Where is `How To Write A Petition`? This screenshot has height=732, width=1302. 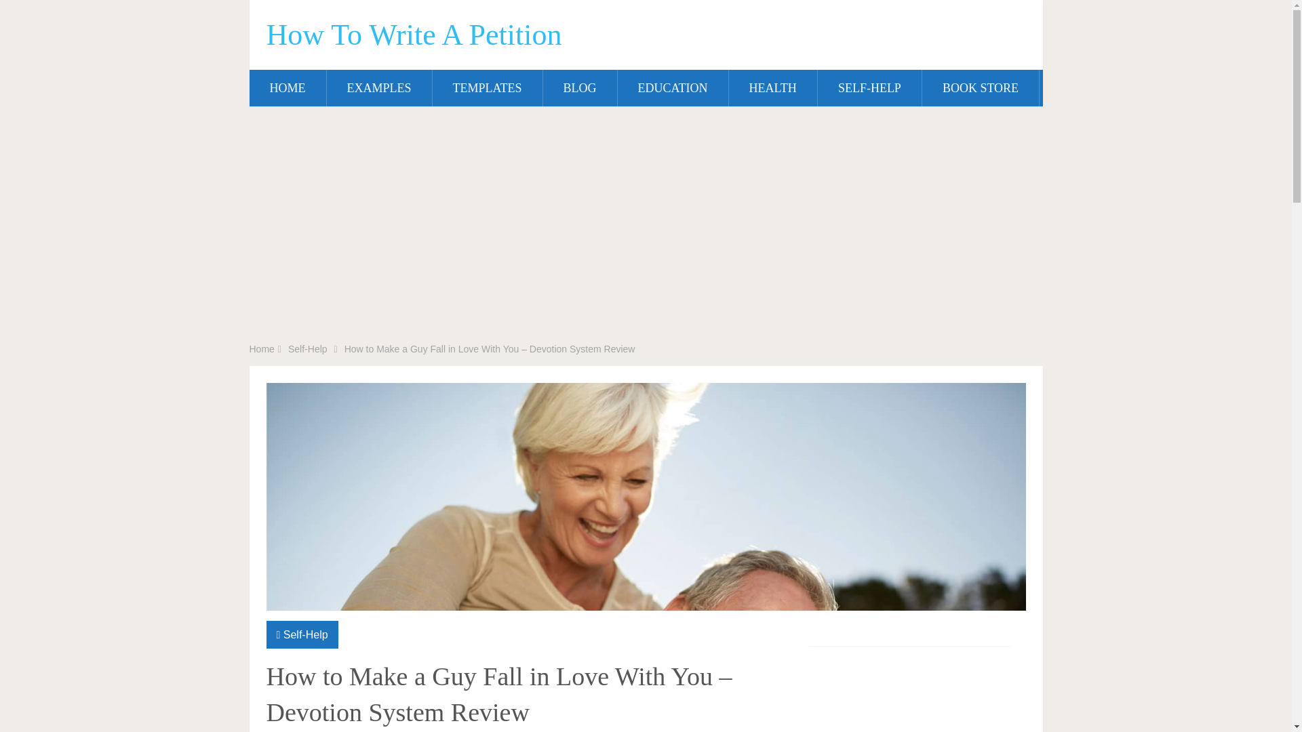 How To Write A Petition is located at coordinates (413, 35).